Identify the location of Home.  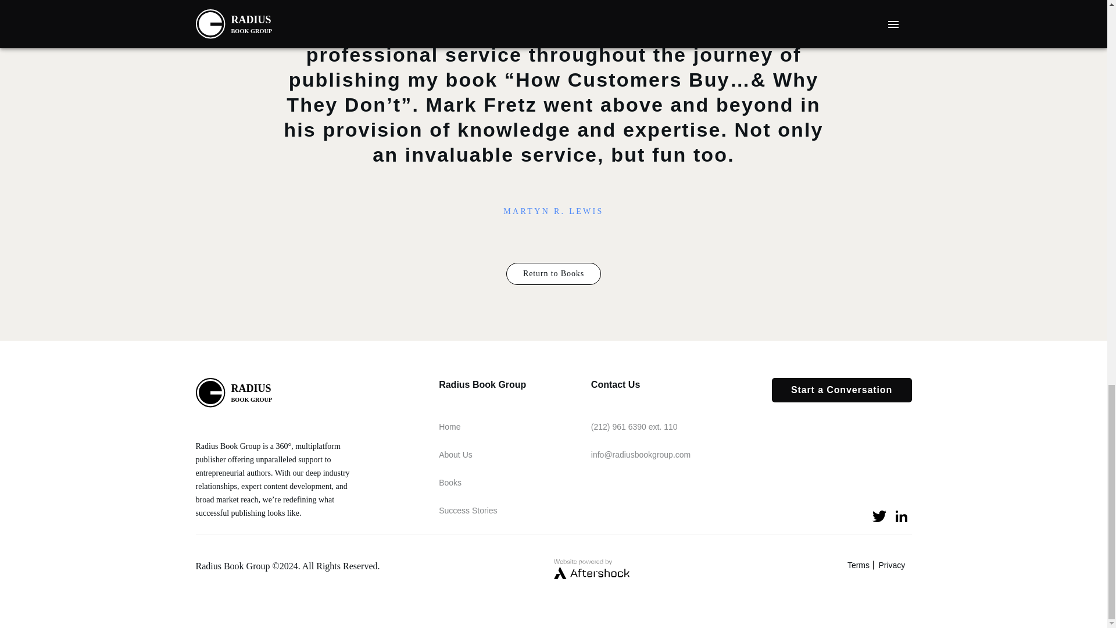
(449, 427).